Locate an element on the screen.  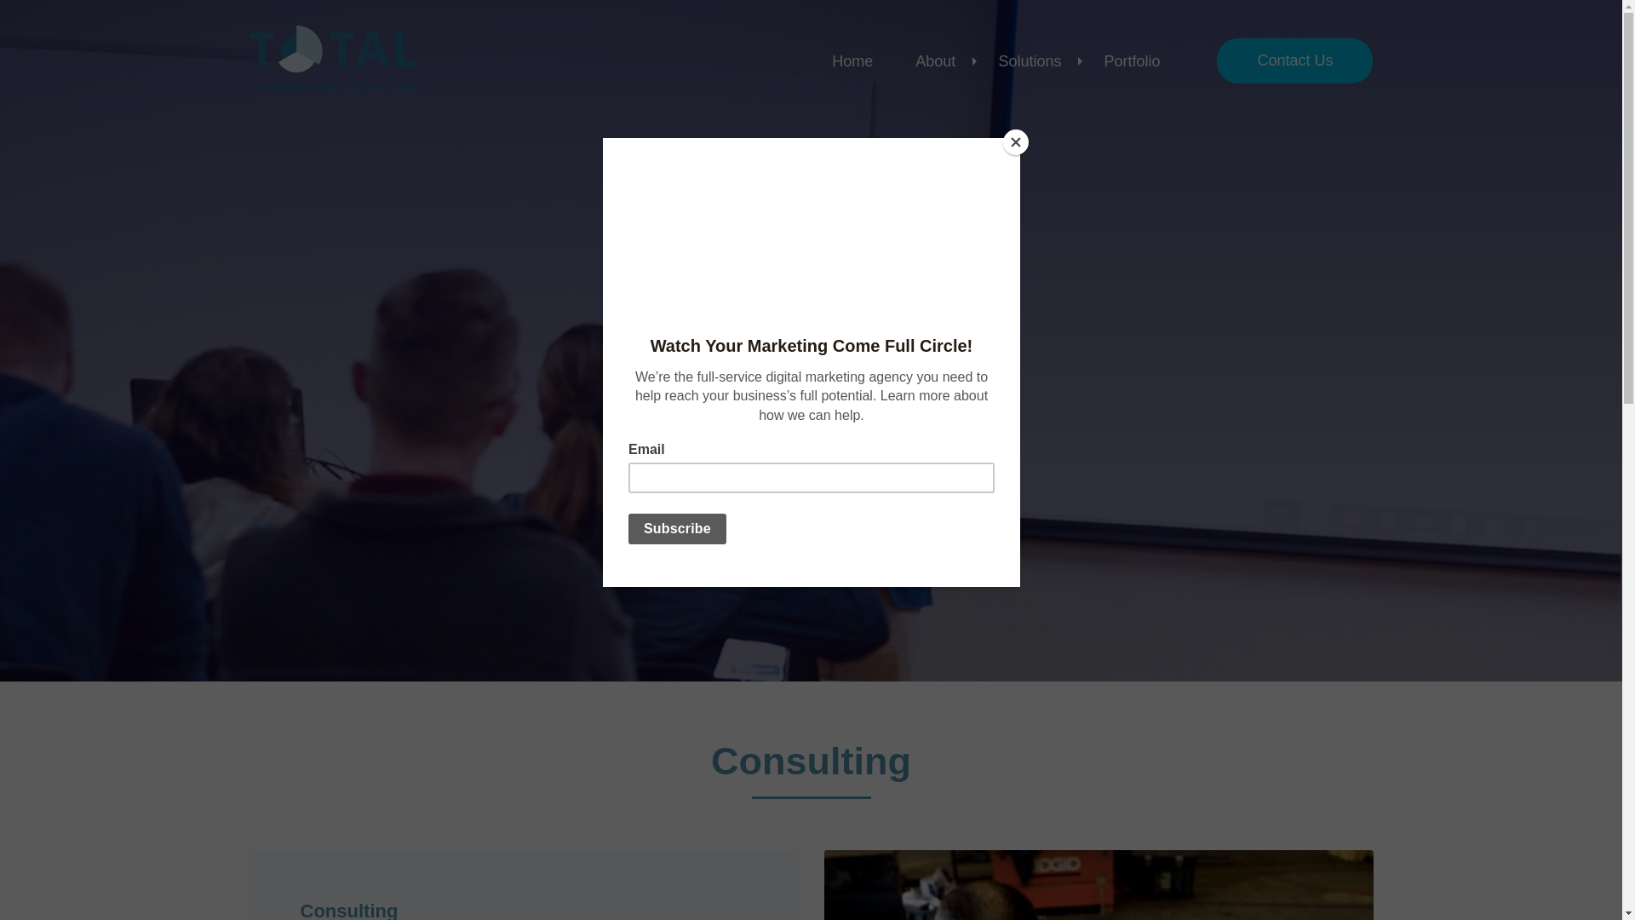
Portfolio is located at coordinates (1131, 60).